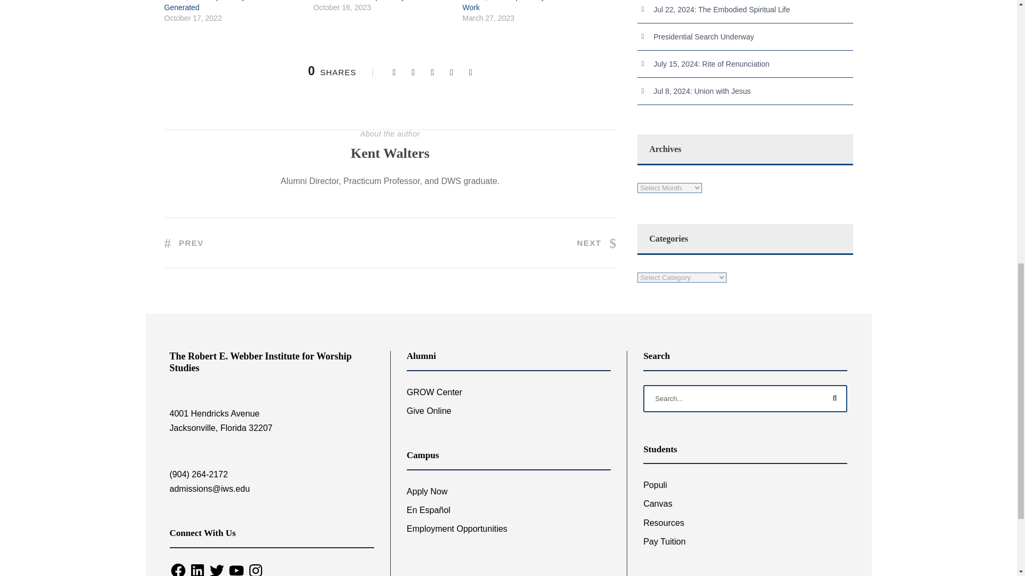 This screenshot has width=1025, height=576. Describe the element at coordinates (359, 1) in the screenshot. I see `Path of Christian Spirituality` at that location.